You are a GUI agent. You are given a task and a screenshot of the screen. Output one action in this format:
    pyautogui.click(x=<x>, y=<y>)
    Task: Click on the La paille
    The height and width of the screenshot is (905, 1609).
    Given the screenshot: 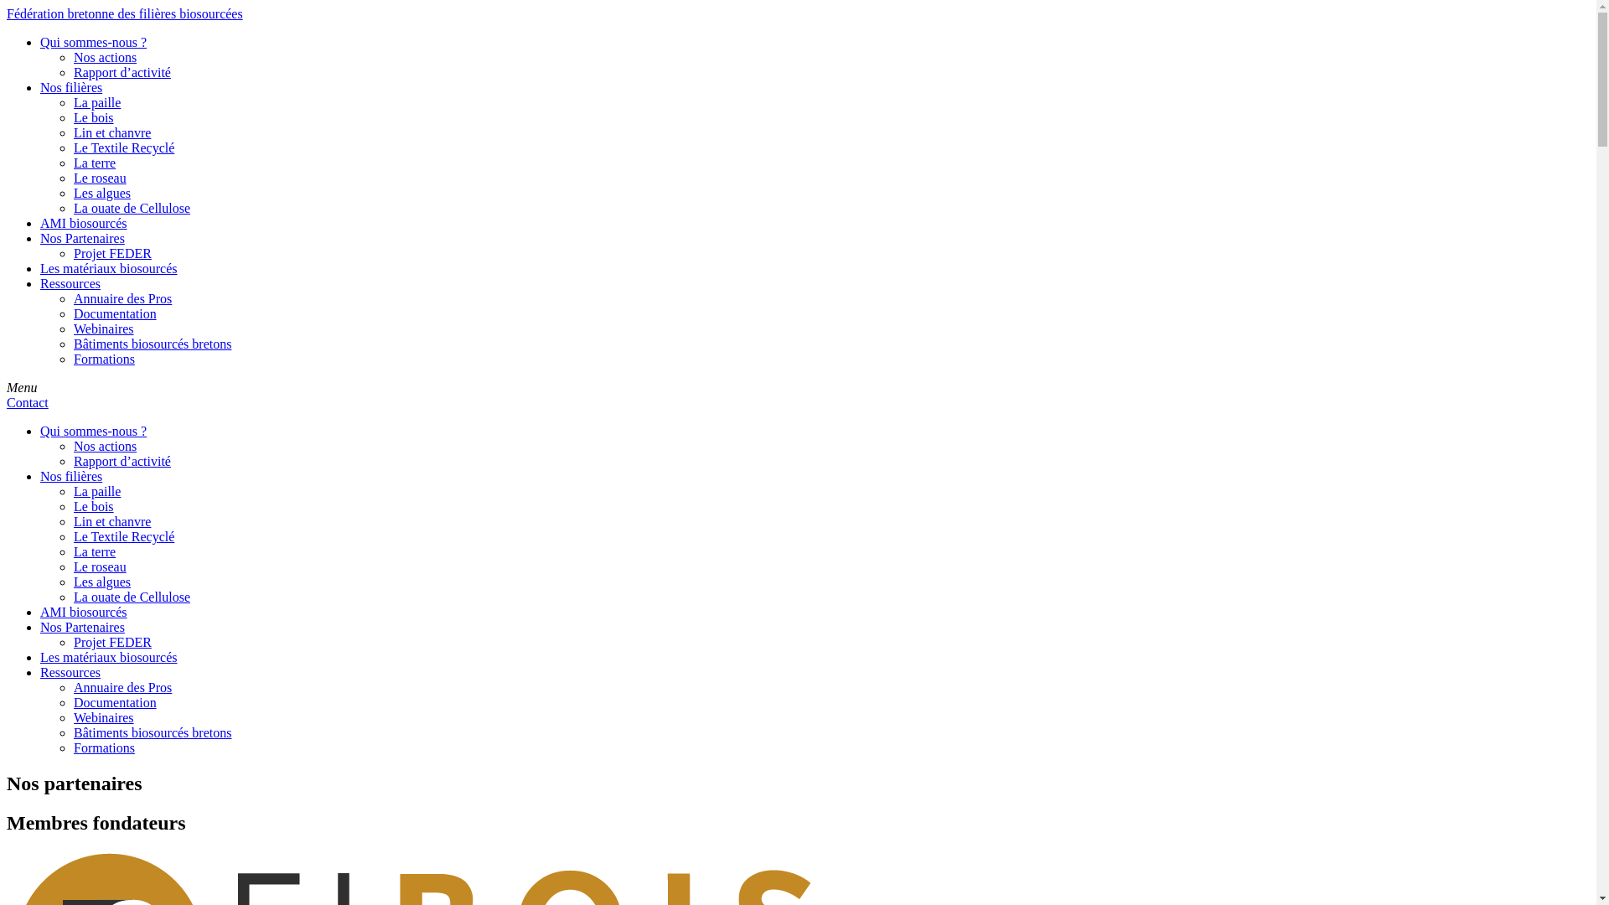 What is the action you would take?
    pyautogui.click(x=97, y=102)
    